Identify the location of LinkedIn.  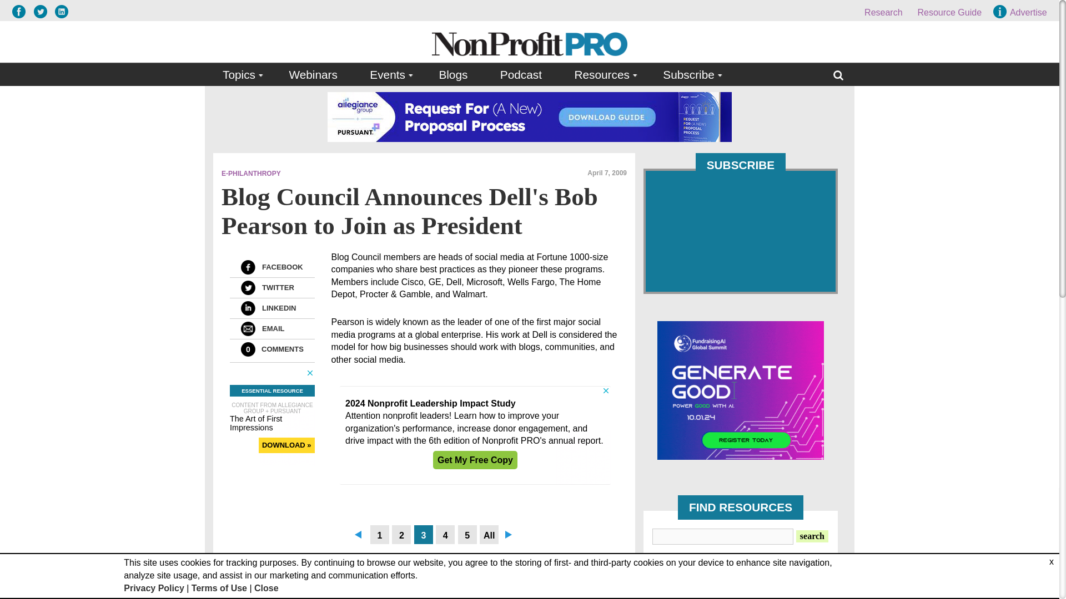
(248, 308).